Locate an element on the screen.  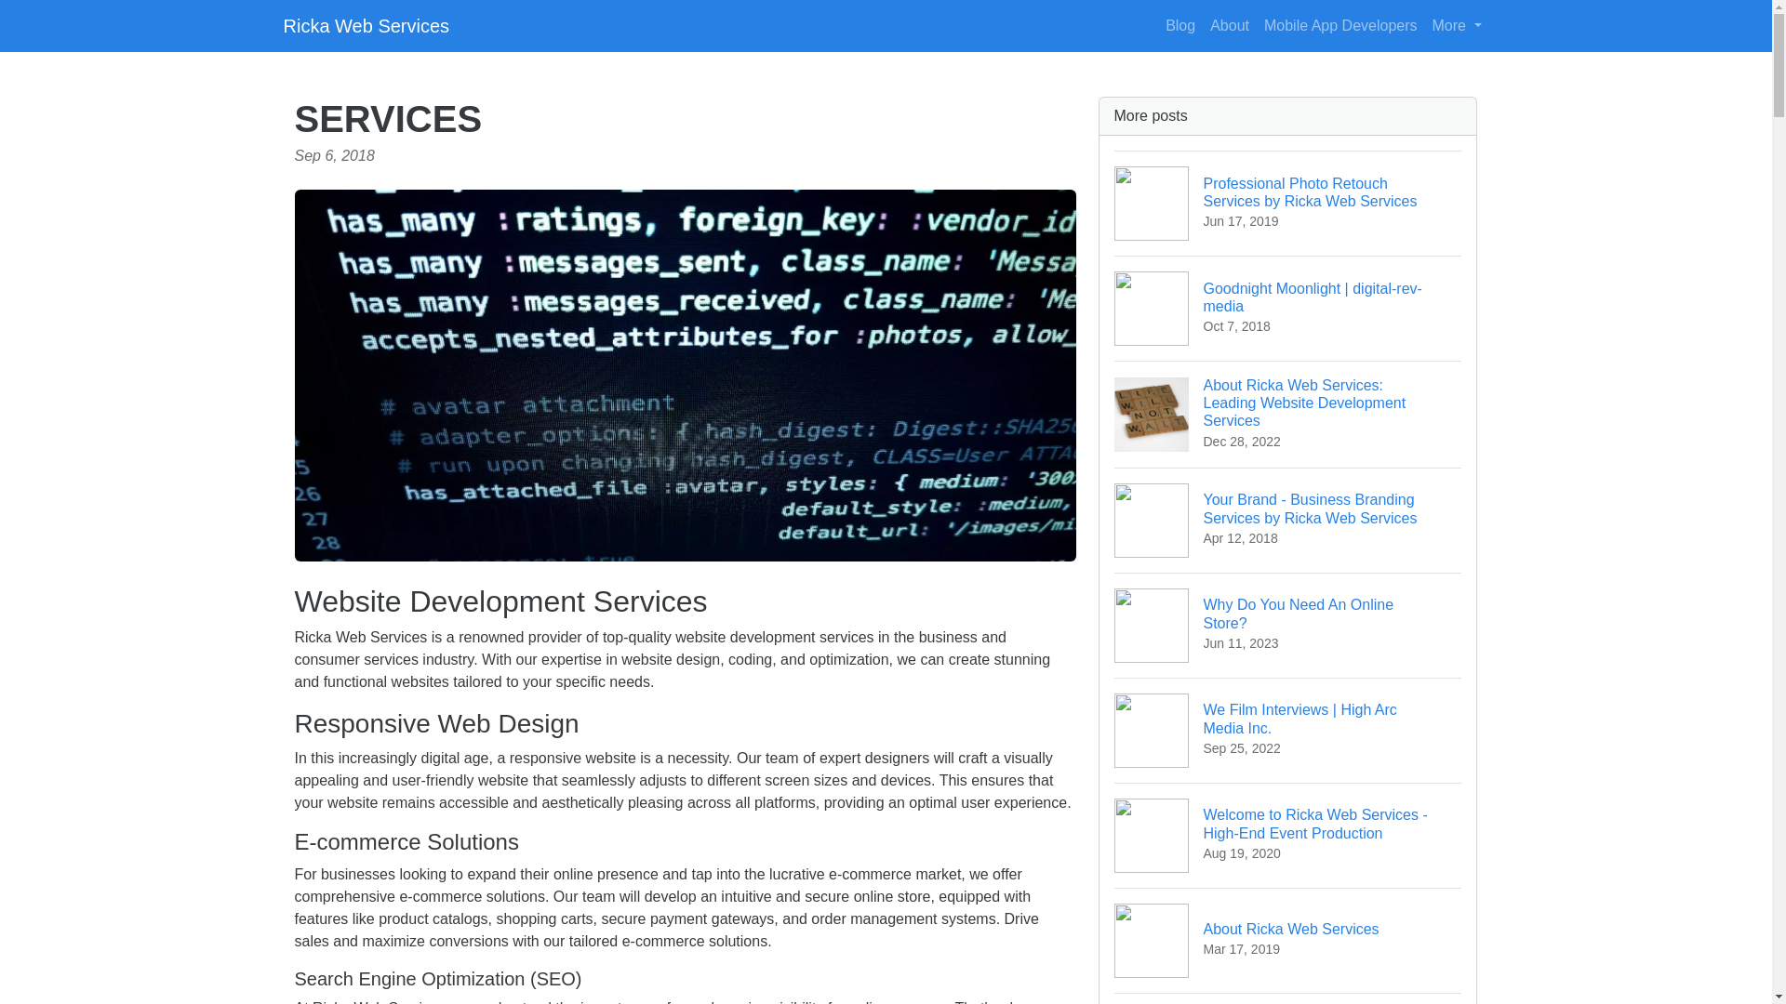
Blog is located at coordinates (366, 25).